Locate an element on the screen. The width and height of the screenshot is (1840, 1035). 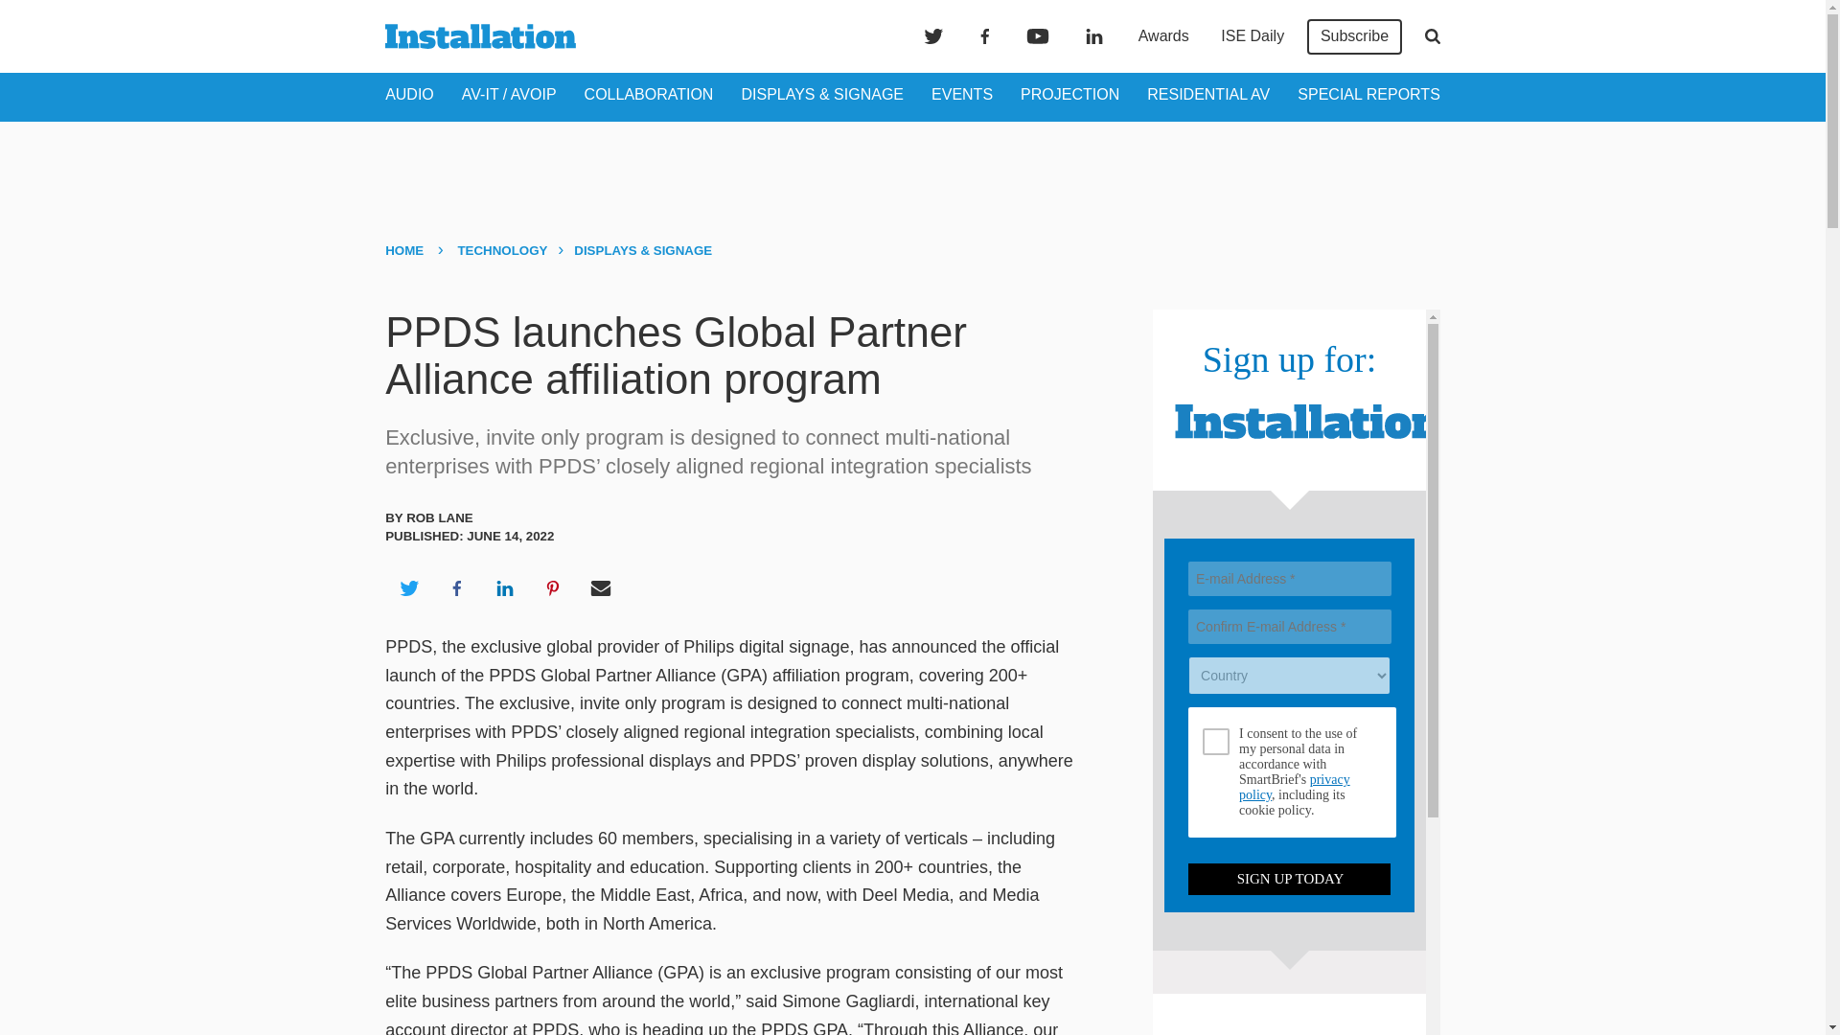
Subscribe is located at coordinates (1354, 36).